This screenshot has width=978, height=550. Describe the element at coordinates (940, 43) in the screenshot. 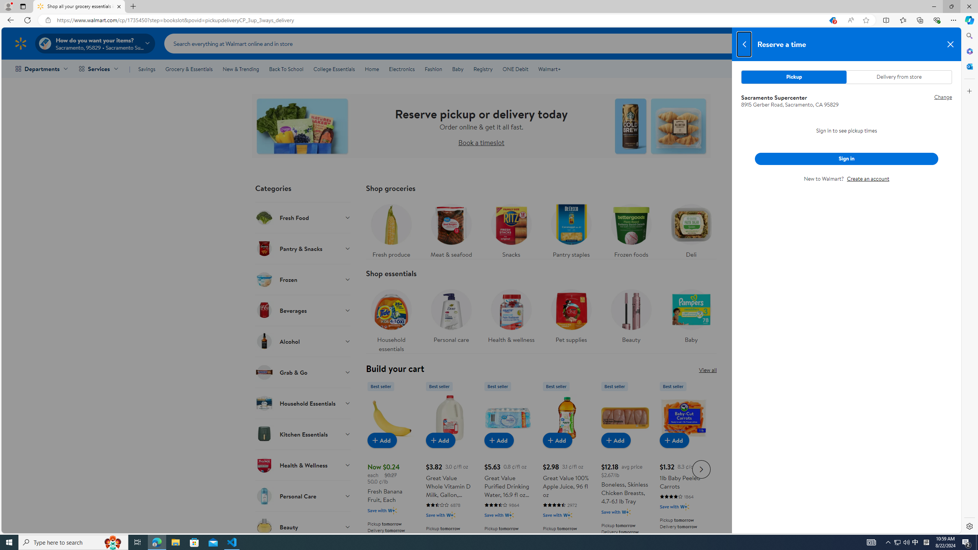

I see `Cart contains 0 items Total Amount $0.00` at that location.